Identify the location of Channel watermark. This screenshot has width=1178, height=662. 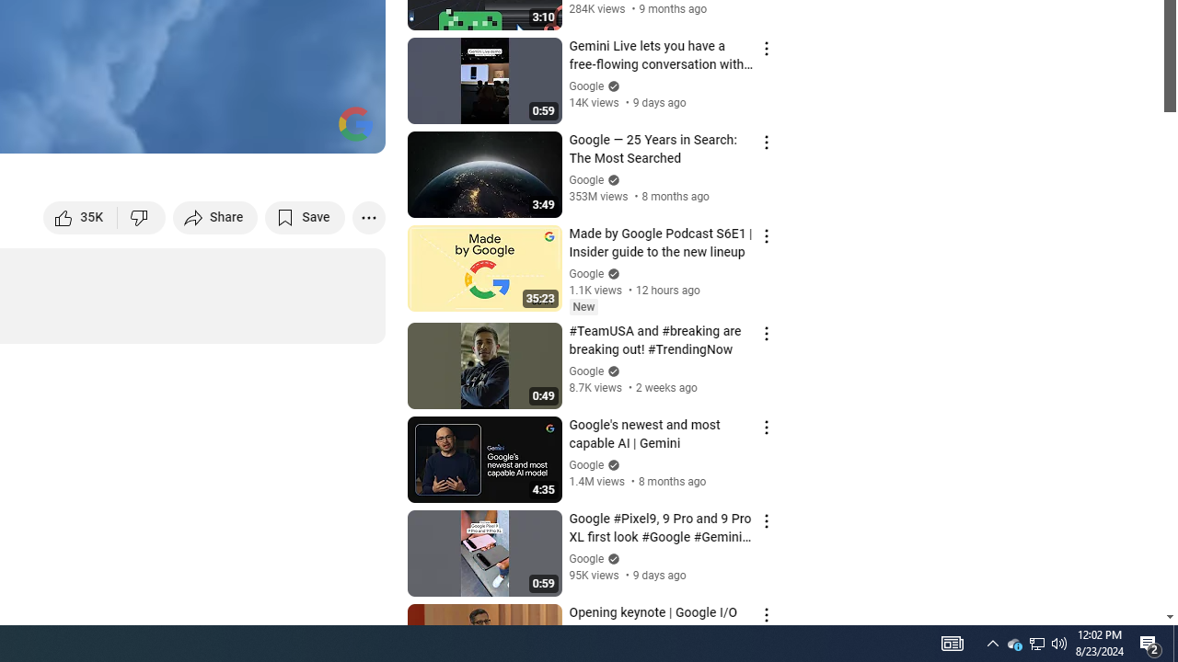
(355, 123).